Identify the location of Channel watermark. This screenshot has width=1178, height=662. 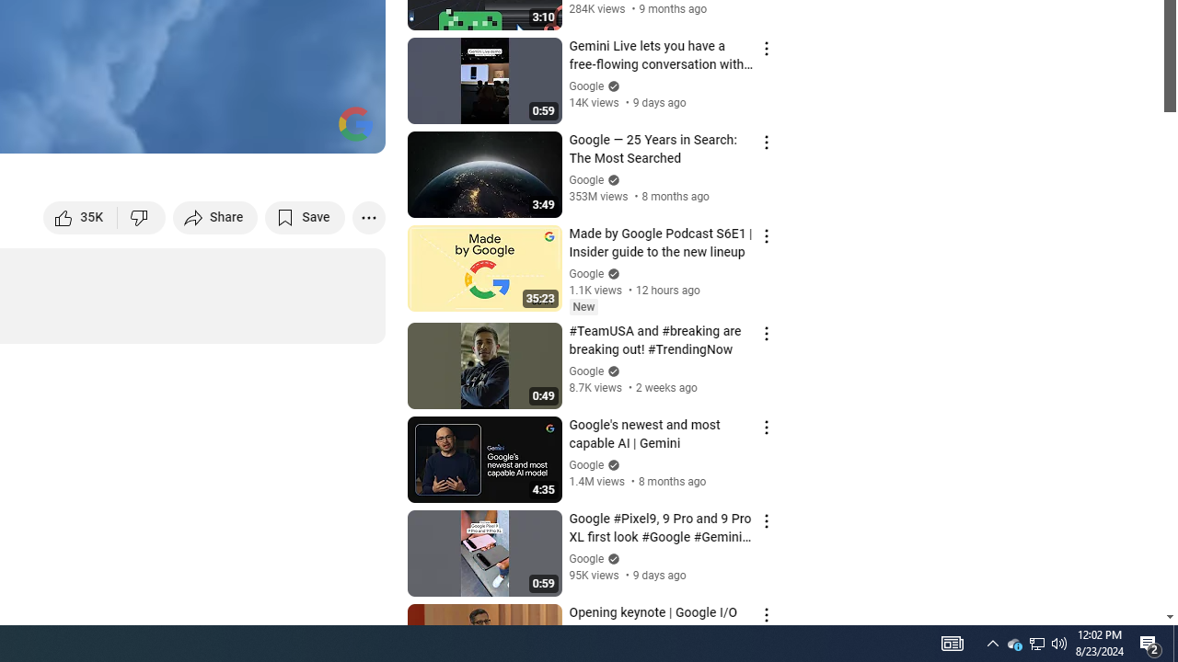
(355, 123).